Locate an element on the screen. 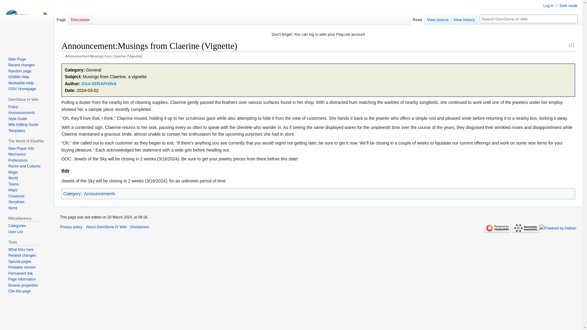 The image size is (587, 330). MediaWiki Help is located at coordinates (21, 83).